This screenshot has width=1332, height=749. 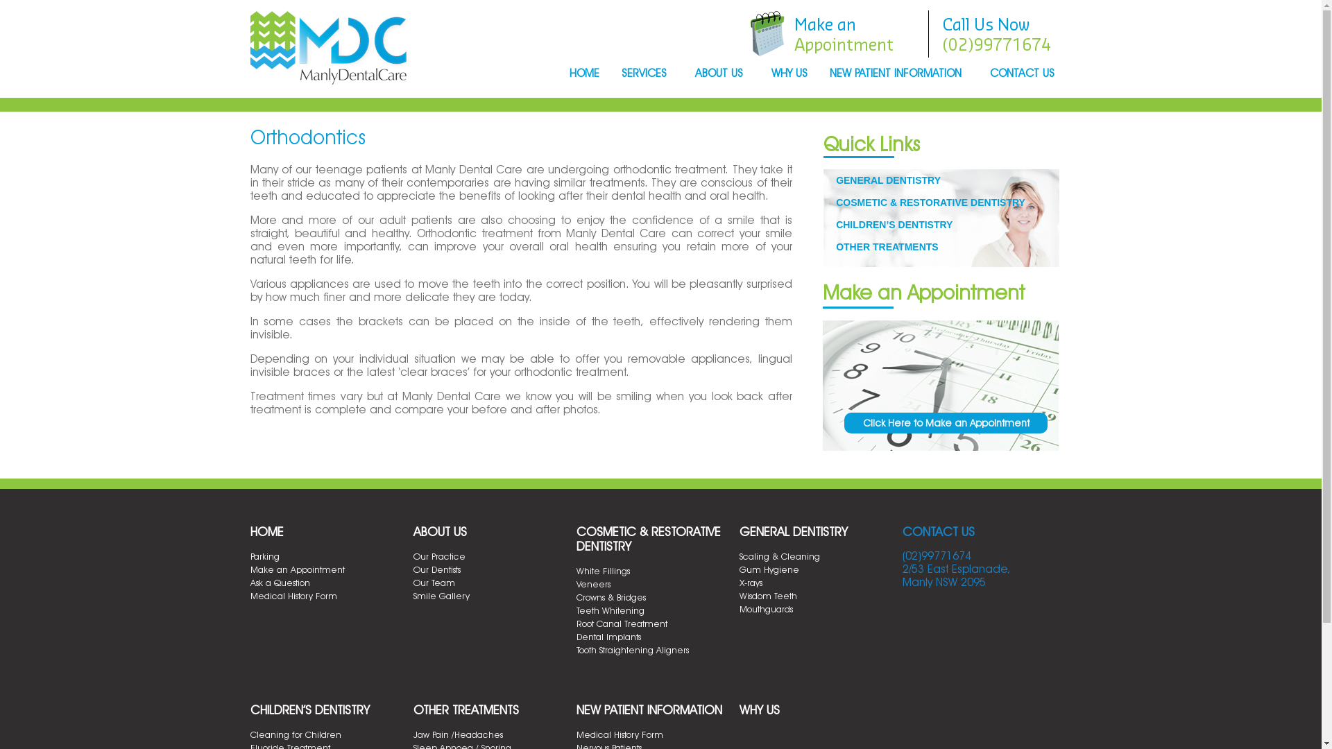 I want to click on CONTACT US, so click(x=938, y=531).